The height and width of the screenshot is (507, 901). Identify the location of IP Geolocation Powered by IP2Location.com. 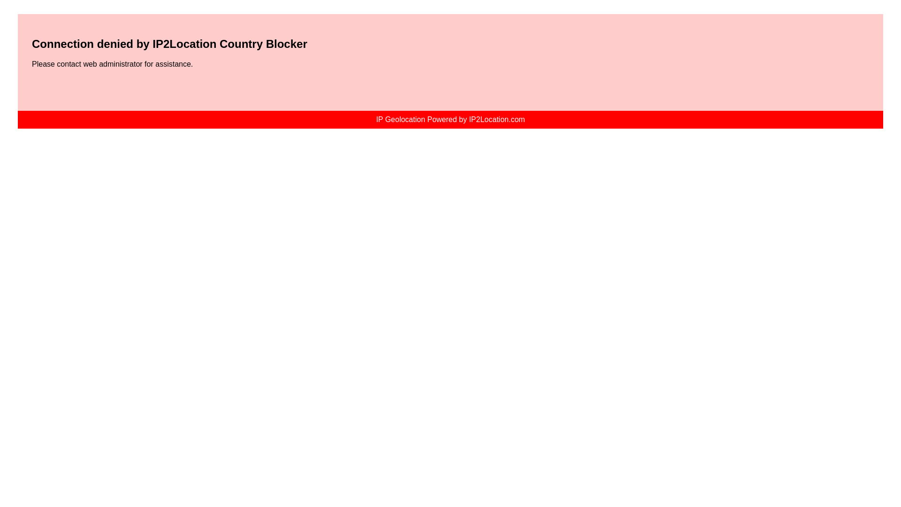
(450, 119).